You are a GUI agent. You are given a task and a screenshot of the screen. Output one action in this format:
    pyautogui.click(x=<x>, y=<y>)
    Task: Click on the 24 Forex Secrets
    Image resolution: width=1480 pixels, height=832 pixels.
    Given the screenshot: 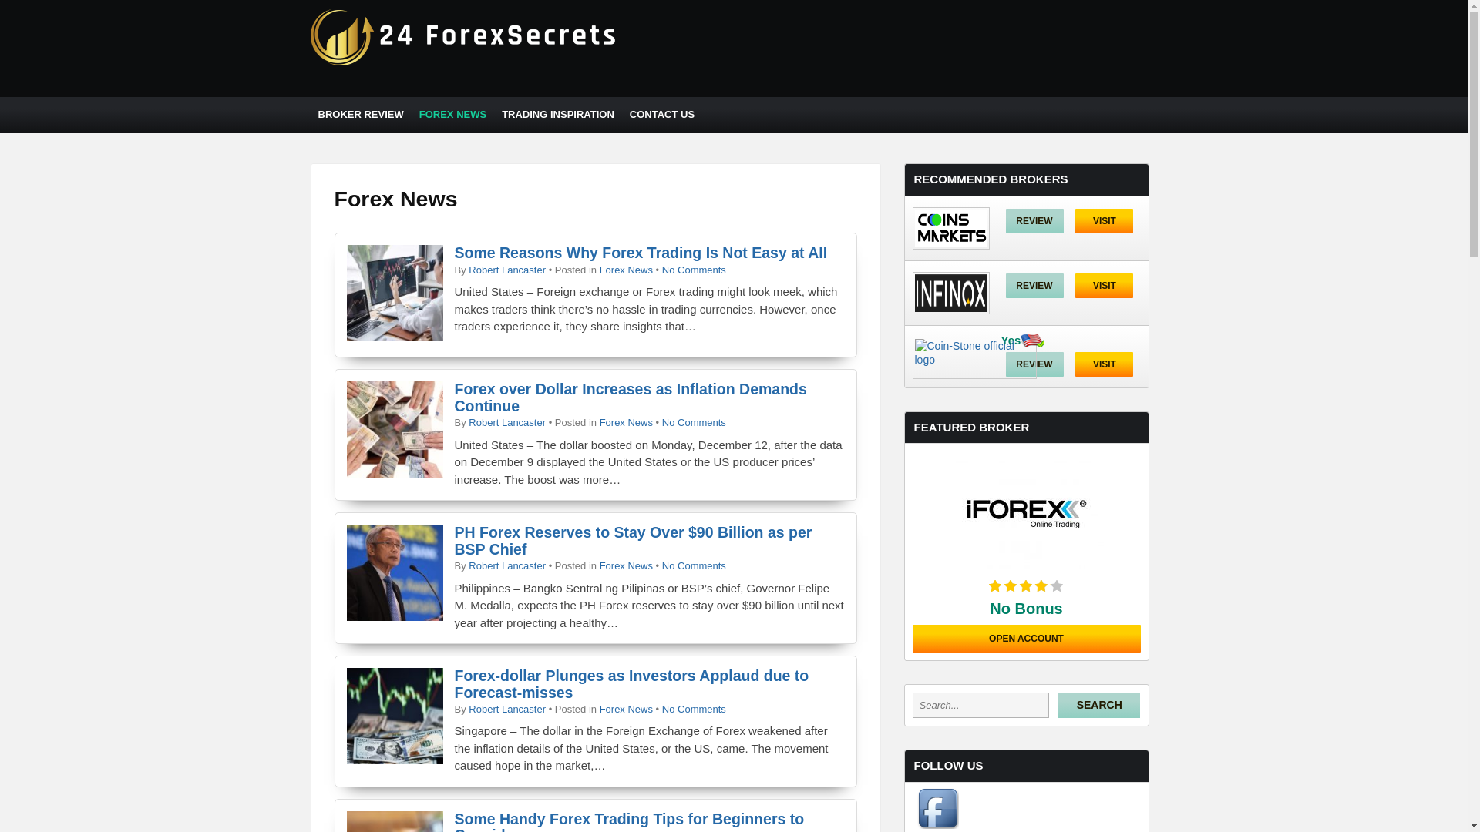 What is the action you would take?
    pyautogui.click(x=464, y=63)
    